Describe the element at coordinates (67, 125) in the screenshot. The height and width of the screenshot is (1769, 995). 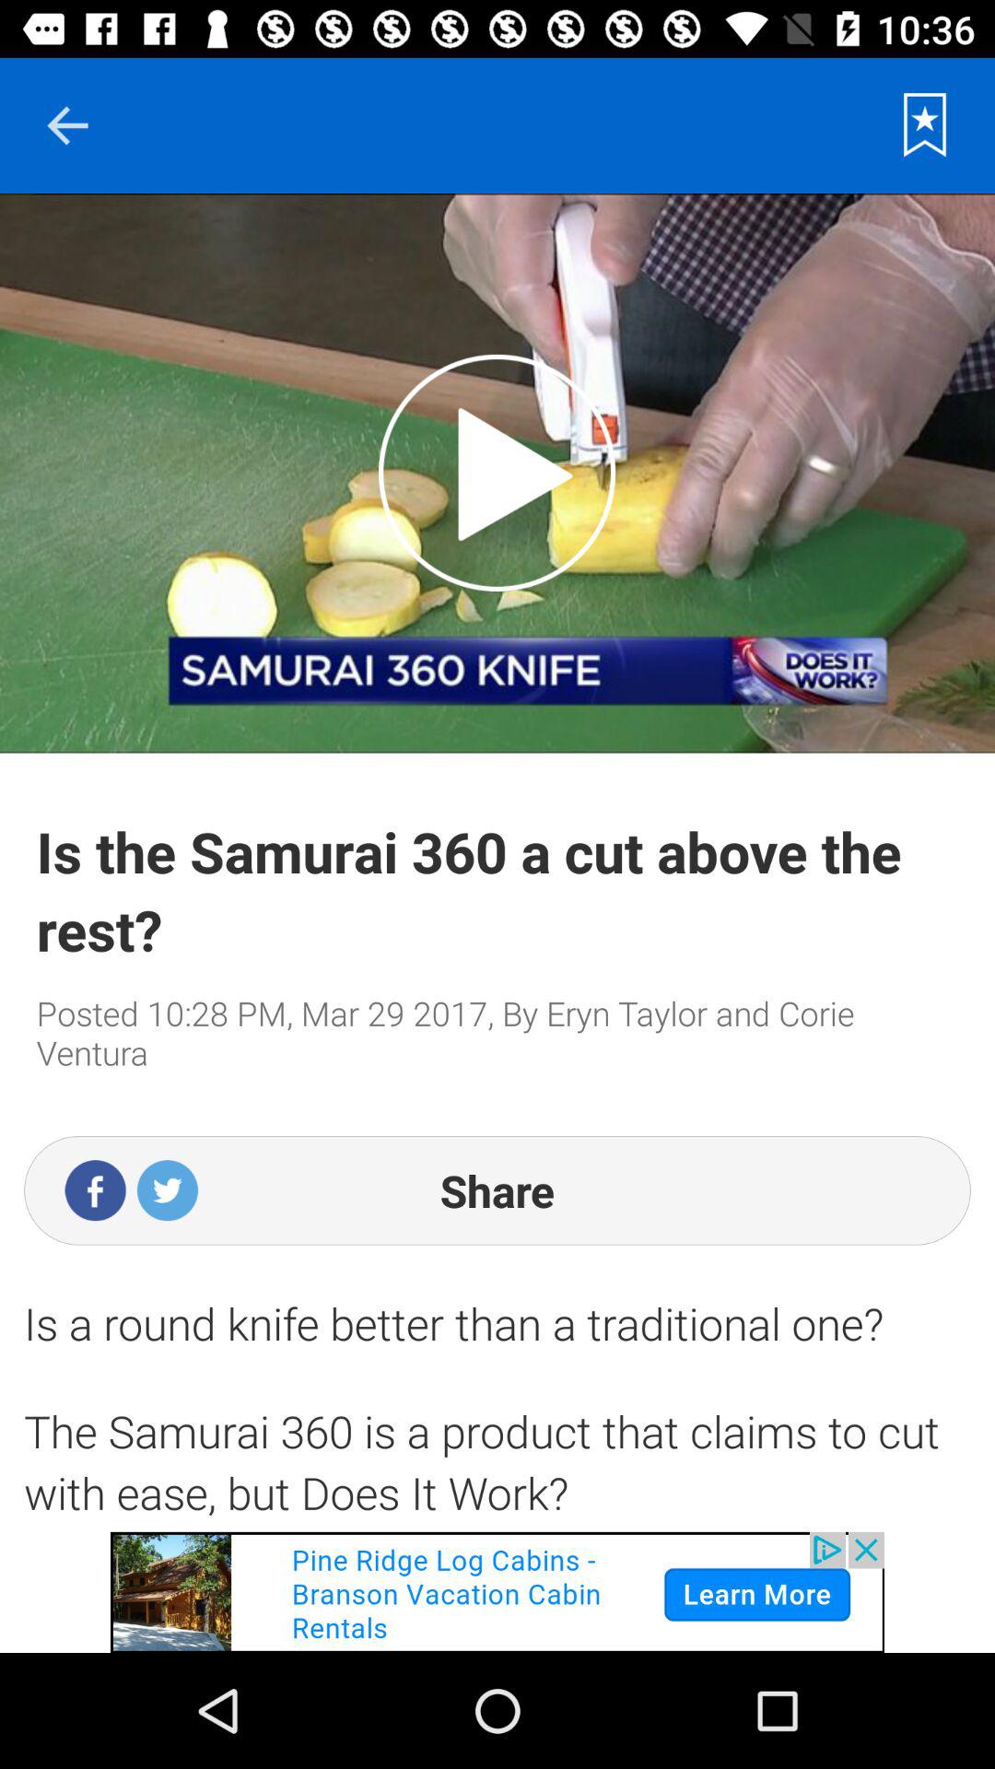
I see `back button` at that location.